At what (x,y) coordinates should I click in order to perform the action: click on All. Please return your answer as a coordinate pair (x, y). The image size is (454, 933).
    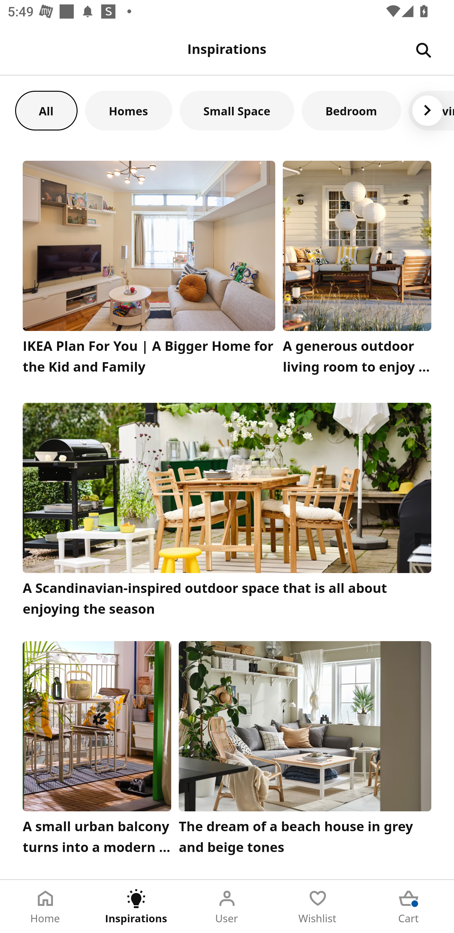
    Looking at the image, I should click on (46, 110).